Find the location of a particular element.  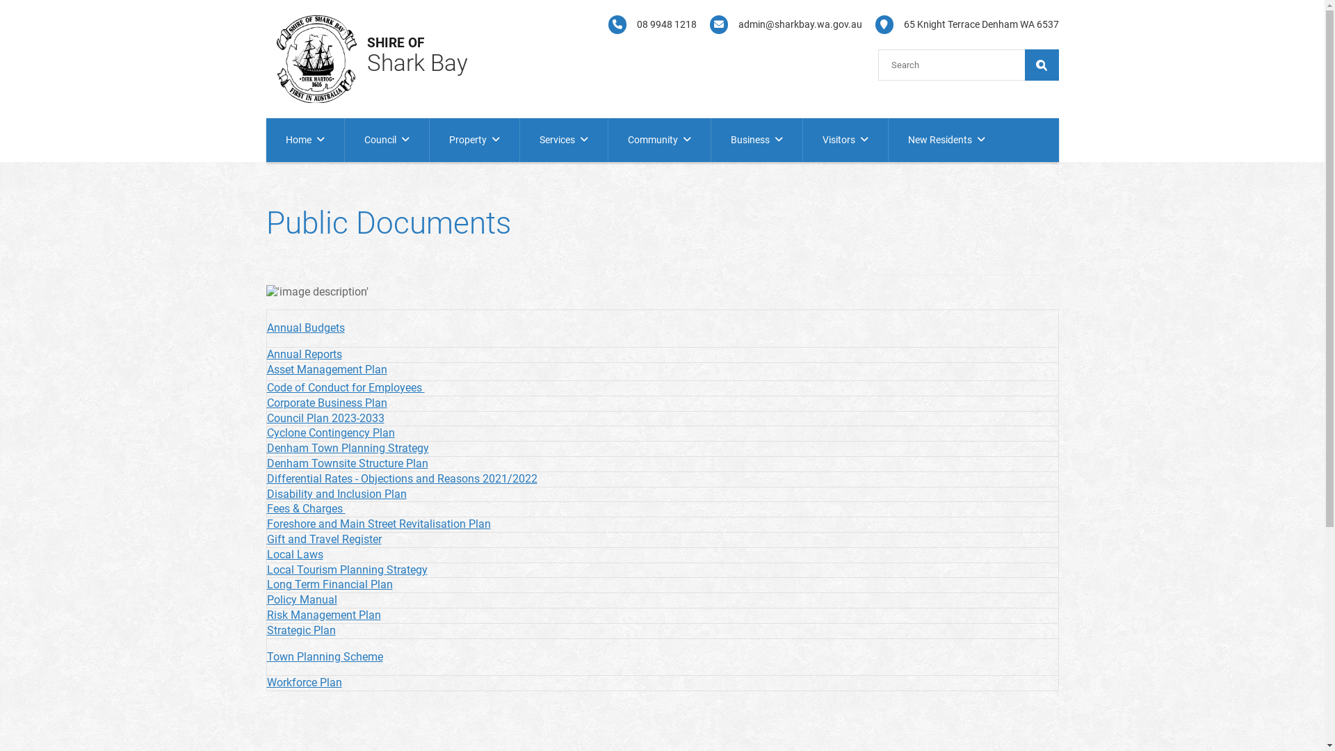

Corporate Business Plan is located at coordinates (327, 403).